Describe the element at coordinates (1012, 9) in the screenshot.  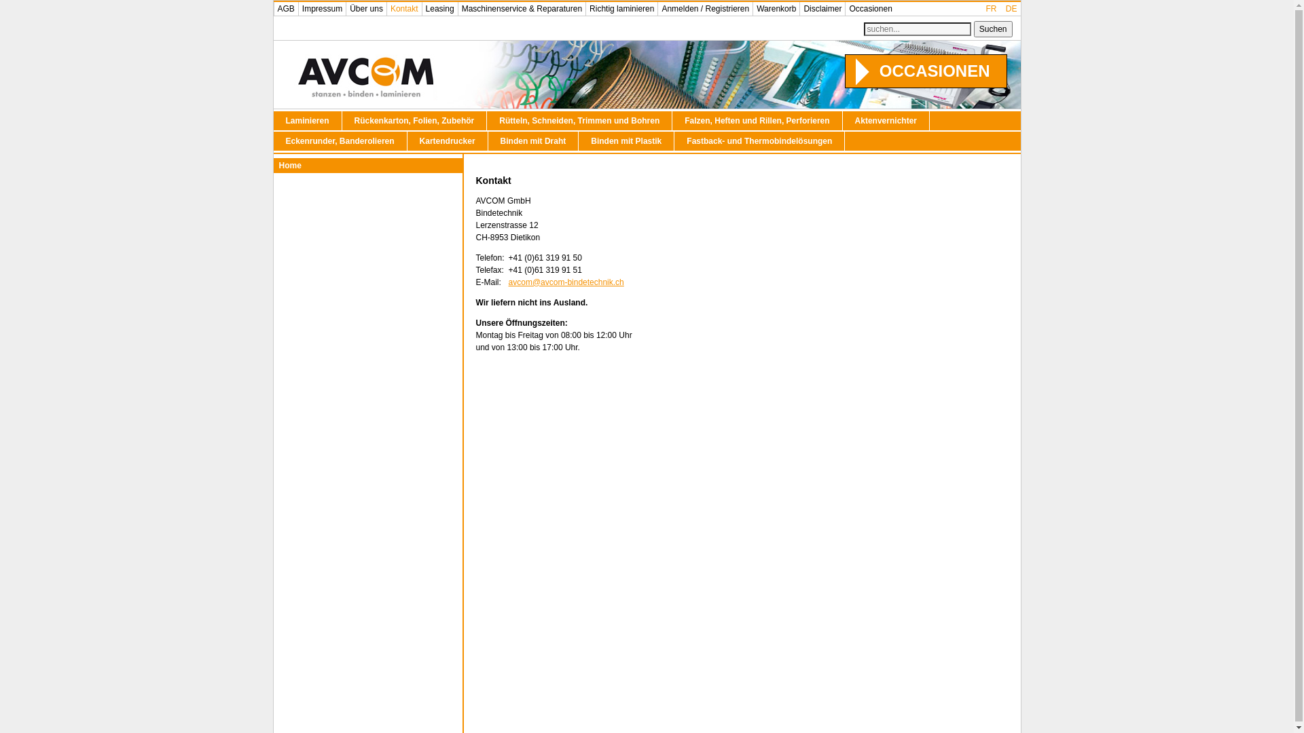
I see `DE` at that location.